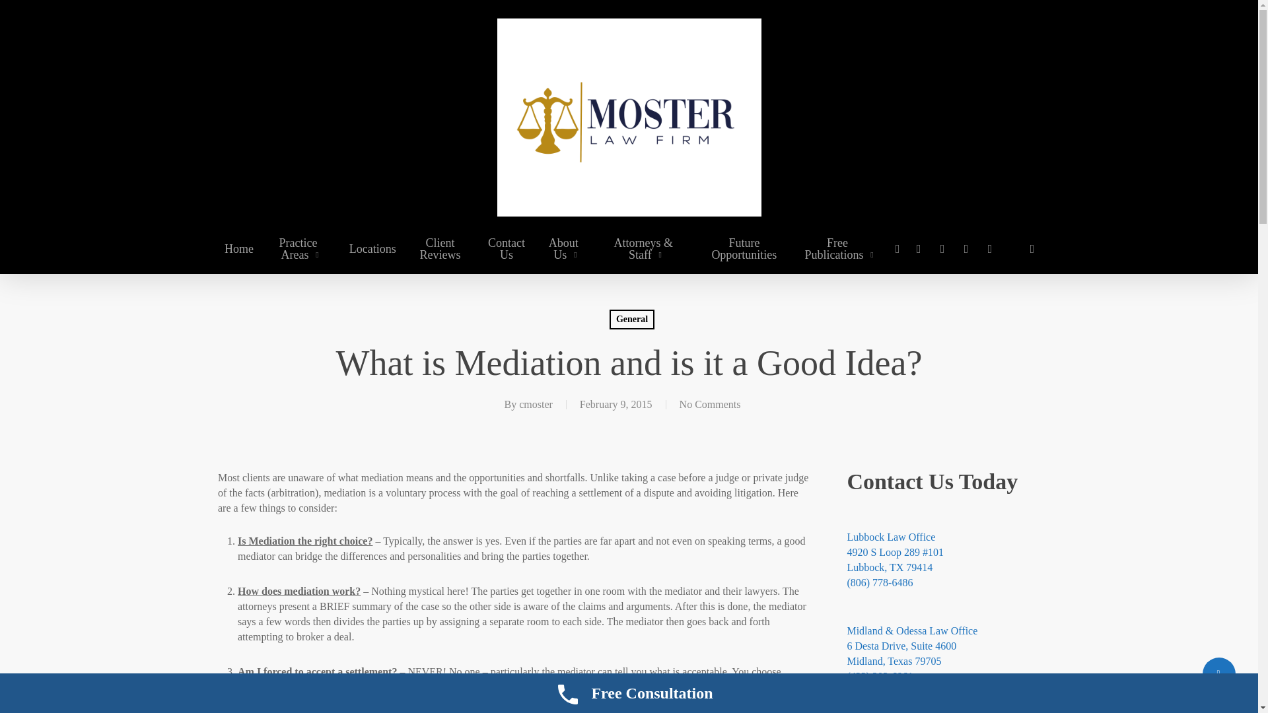  Describe the element at coordinates (536, 404) in the screenshot. I see `Posts by cmoster` at that location.